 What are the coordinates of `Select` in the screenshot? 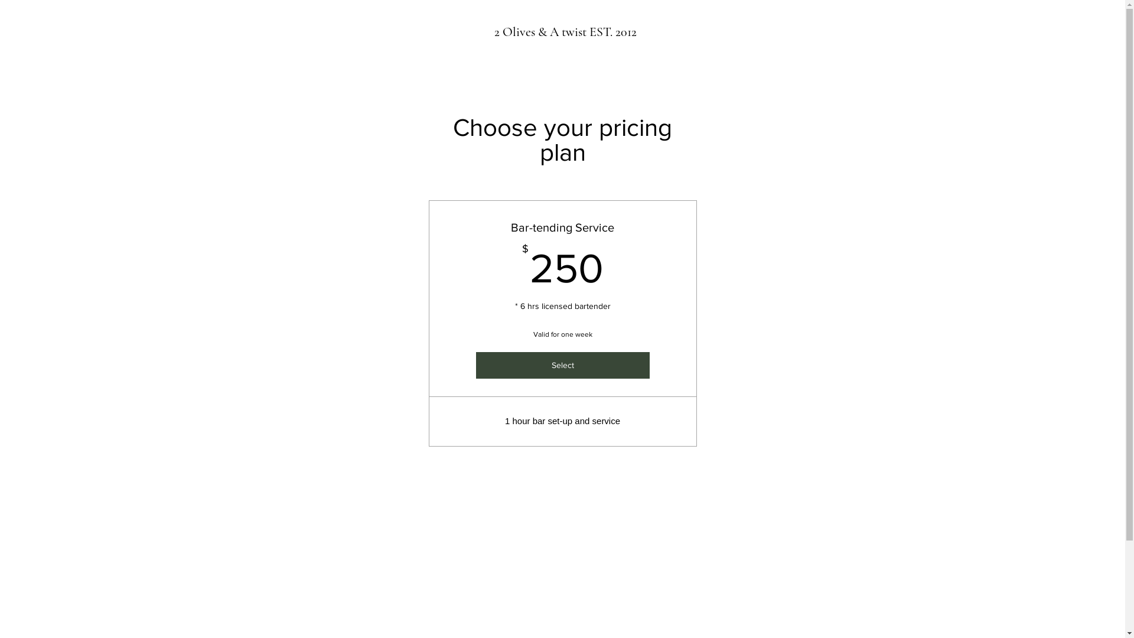 It's located at (563, 365).